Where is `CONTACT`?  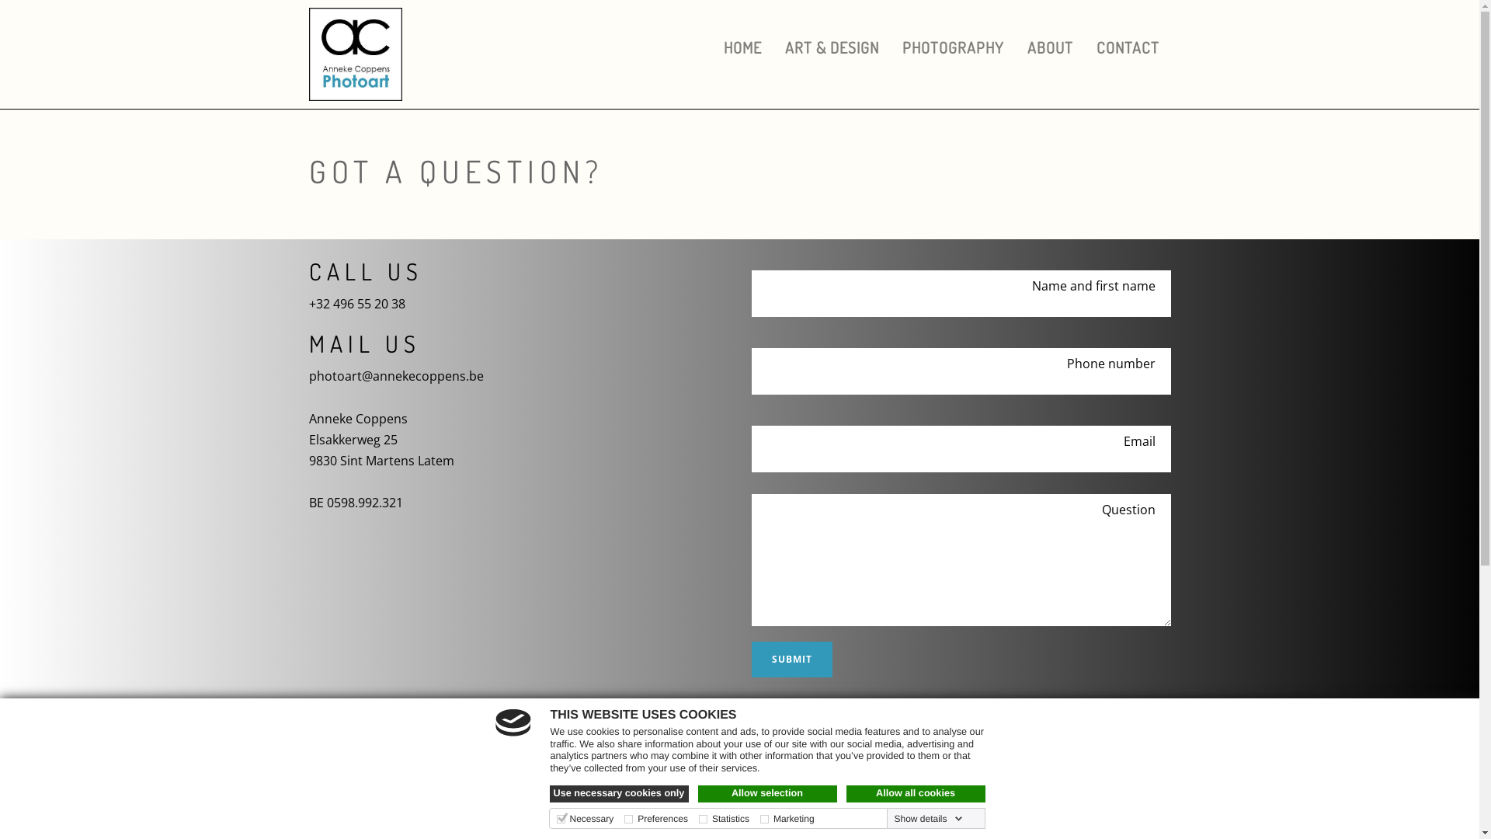
CONTACT is located at coordinates (1128, 48).